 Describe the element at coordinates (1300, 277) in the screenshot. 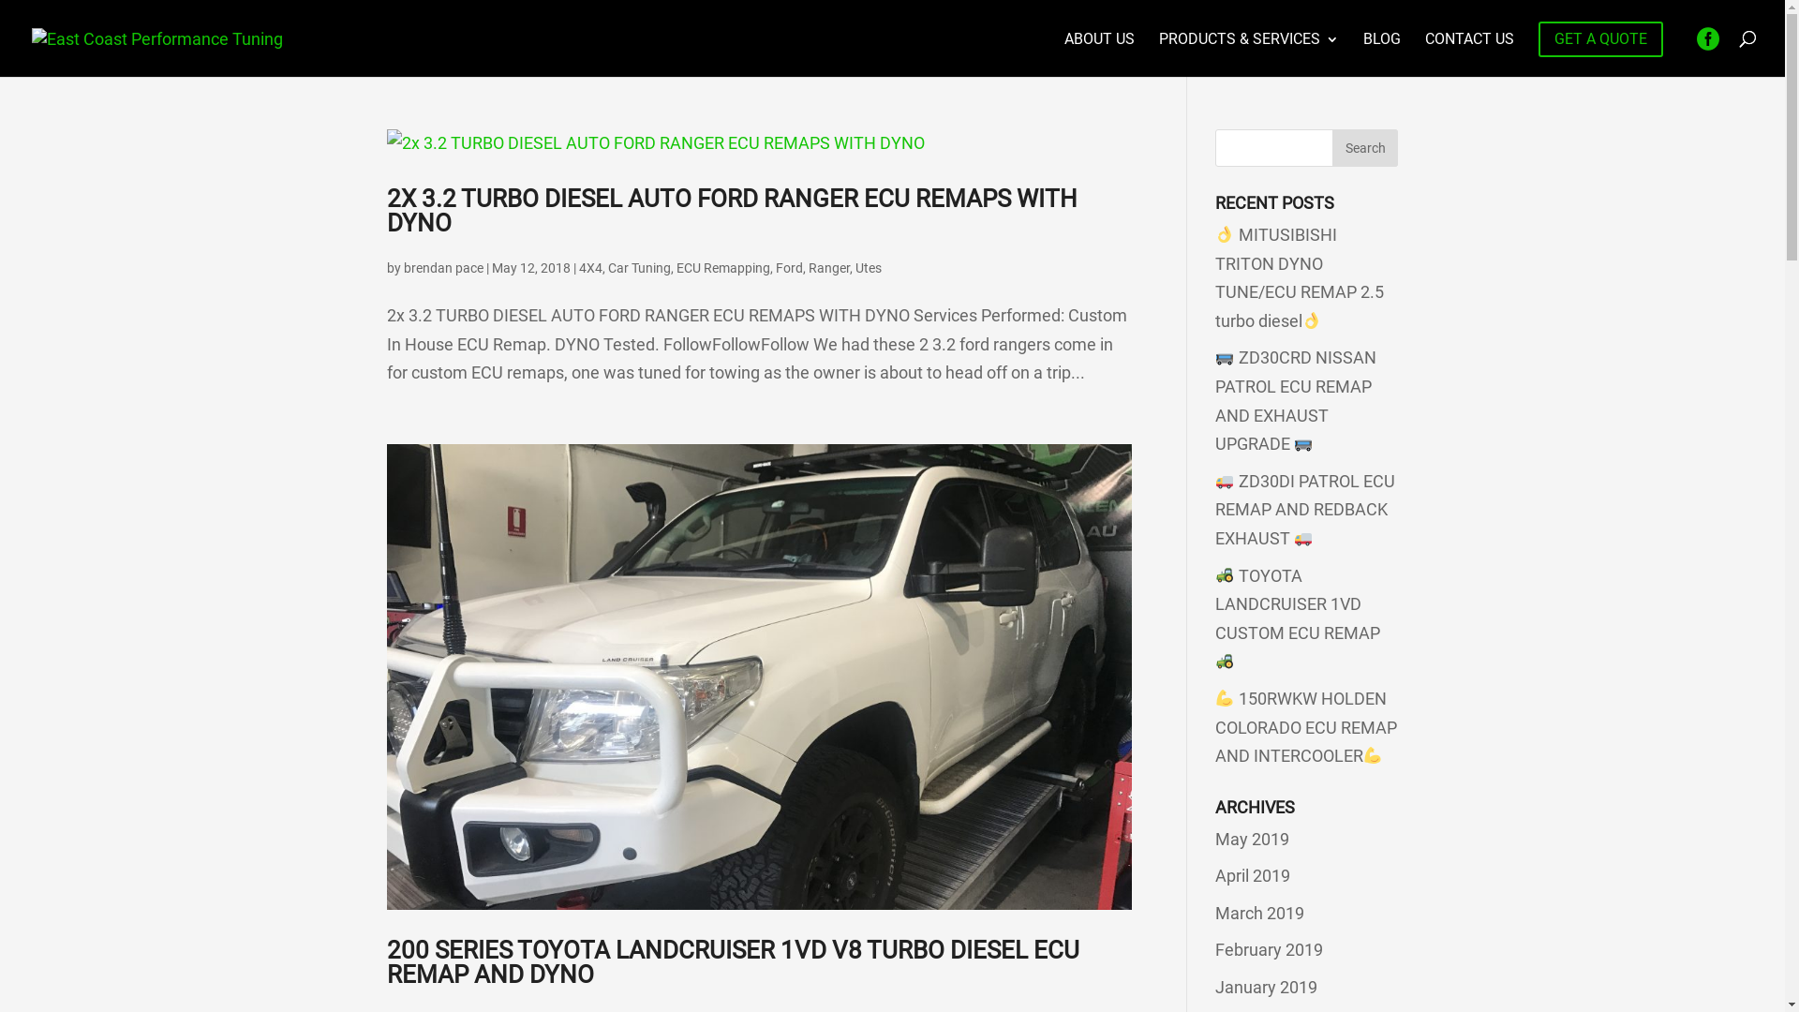

I see `MITUSIBISHI TRITON DYNO TUNE/ECU REMAP 2.5 turbo diesel` at that location.